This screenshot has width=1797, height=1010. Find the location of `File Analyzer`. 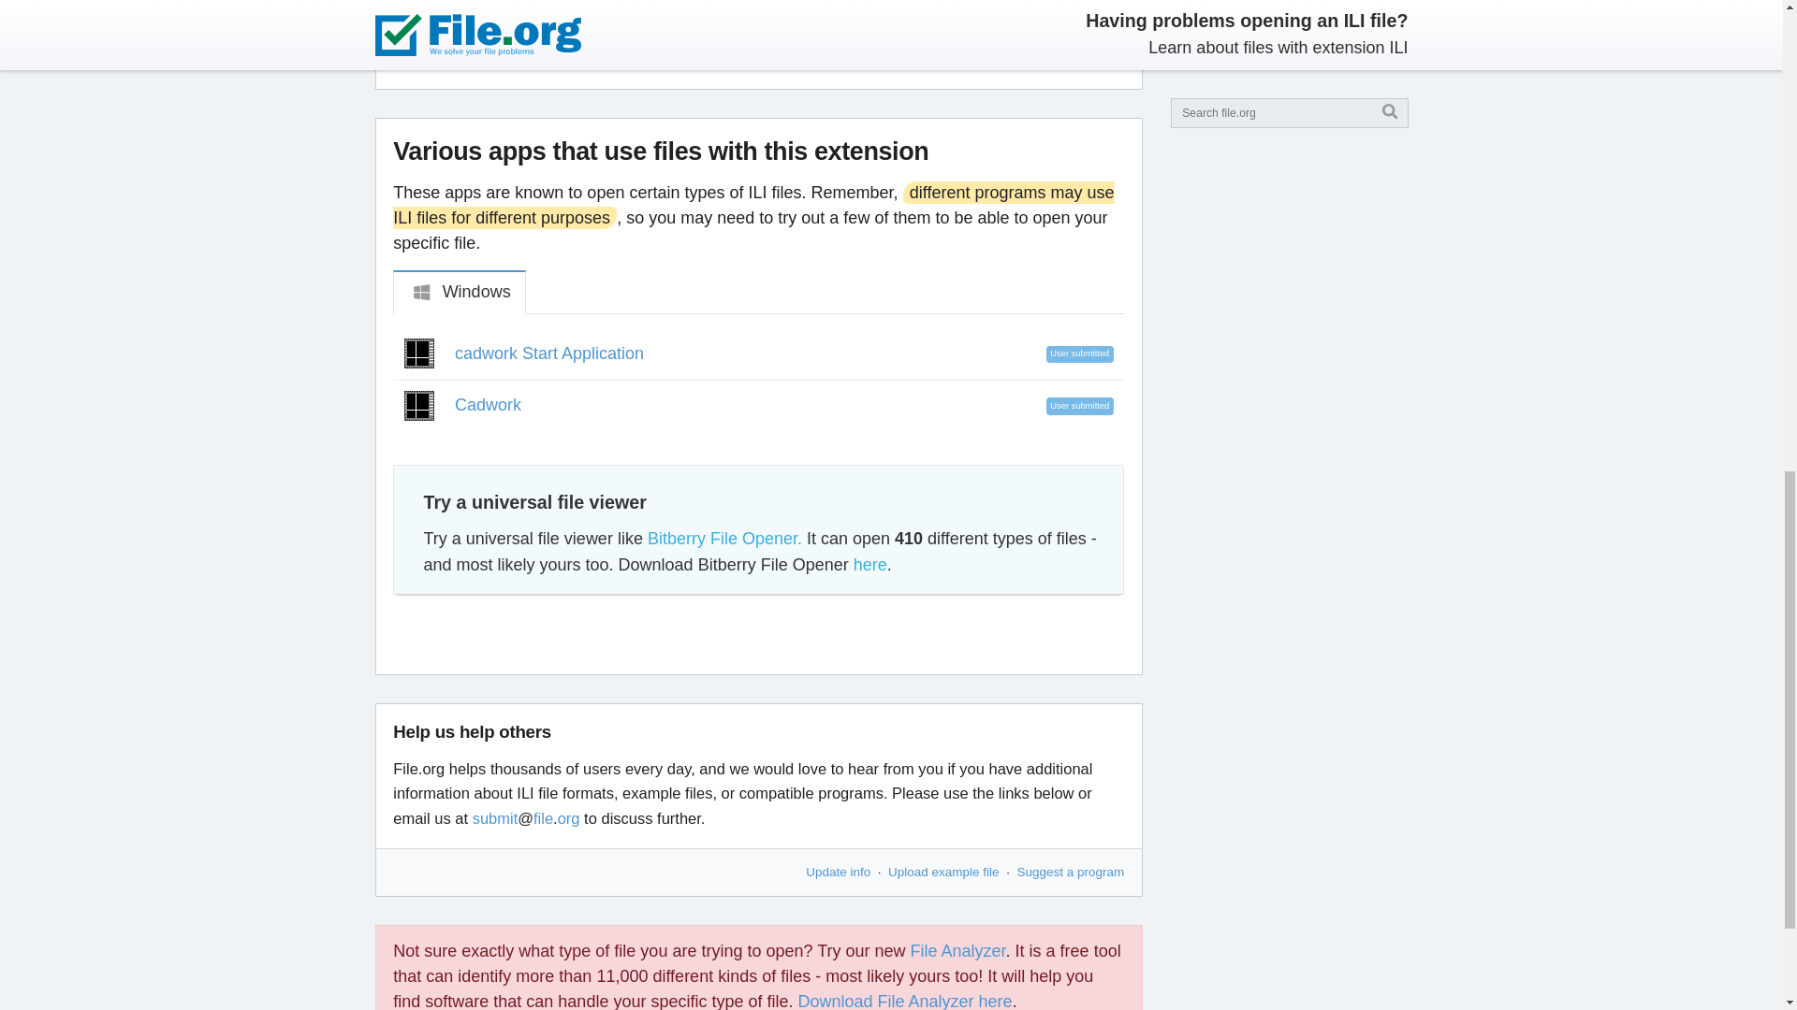

File Analyzer is located at coordinates (958, 950).